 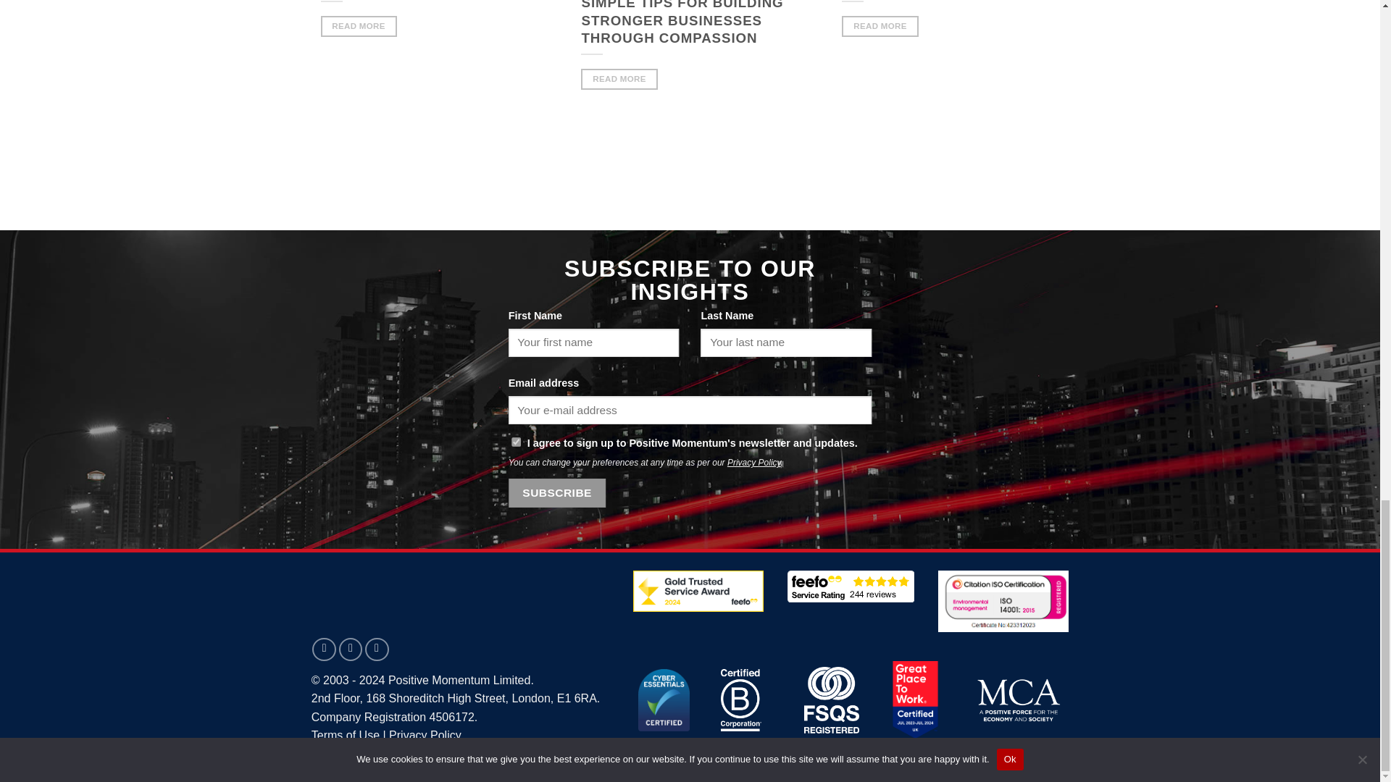 I want to click on Follow on YouTube, so click(x=377, y=649).